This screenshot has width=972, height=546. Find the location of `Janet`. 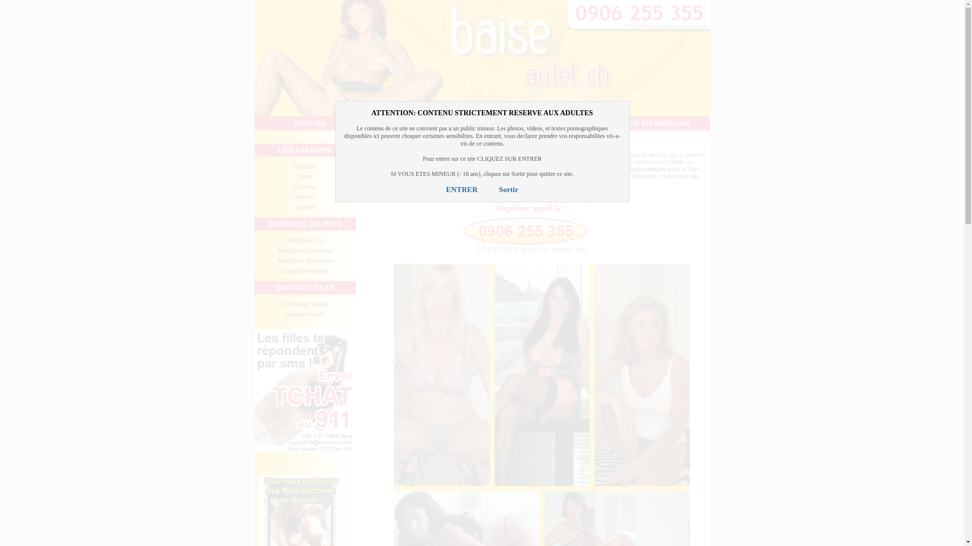

Janet is located at coordinates (305, 177).